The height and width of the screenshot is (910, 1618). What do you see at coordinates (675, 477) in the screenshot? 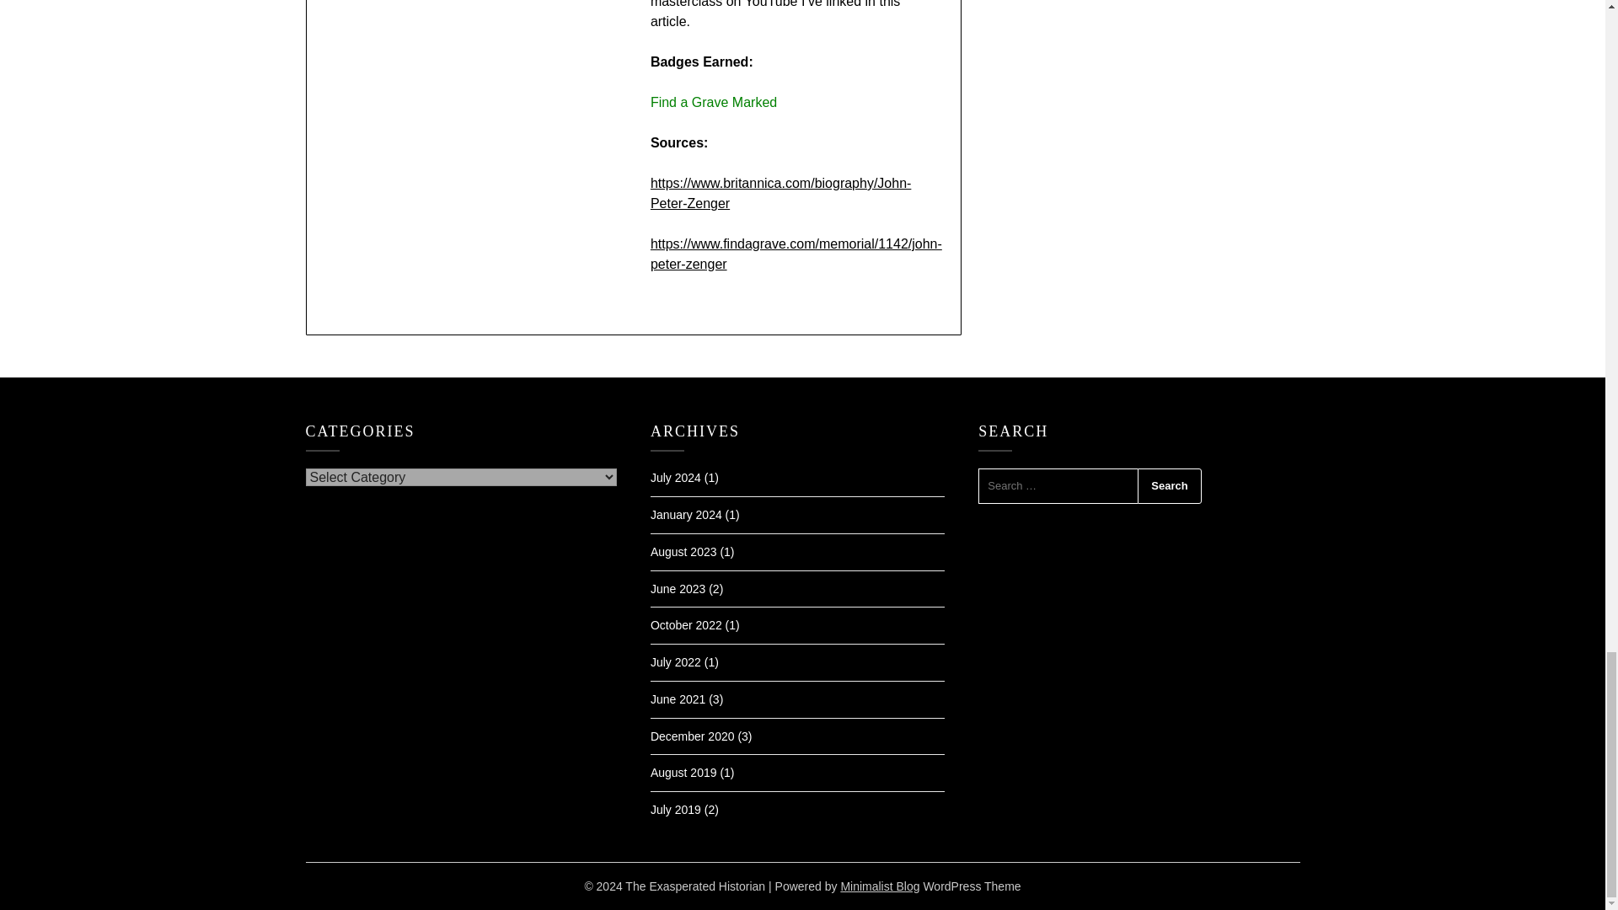
I see `July 2024` at bounding box center [675, 477].